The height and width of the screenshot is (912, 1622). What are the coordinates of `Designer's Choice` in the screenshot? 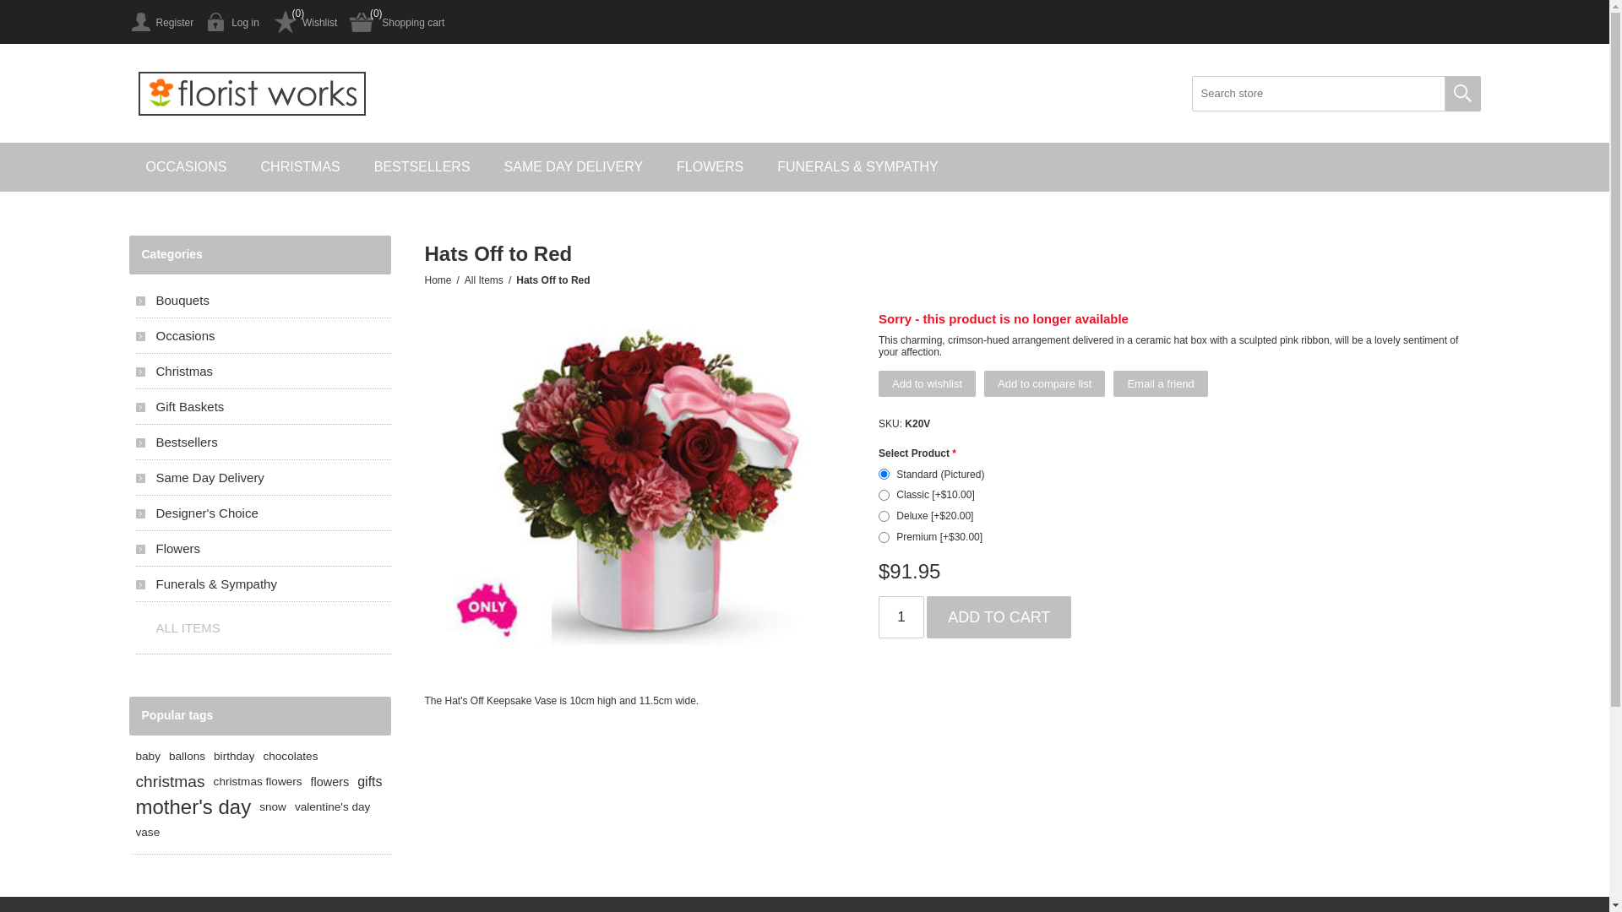 It's located at (263, 513).